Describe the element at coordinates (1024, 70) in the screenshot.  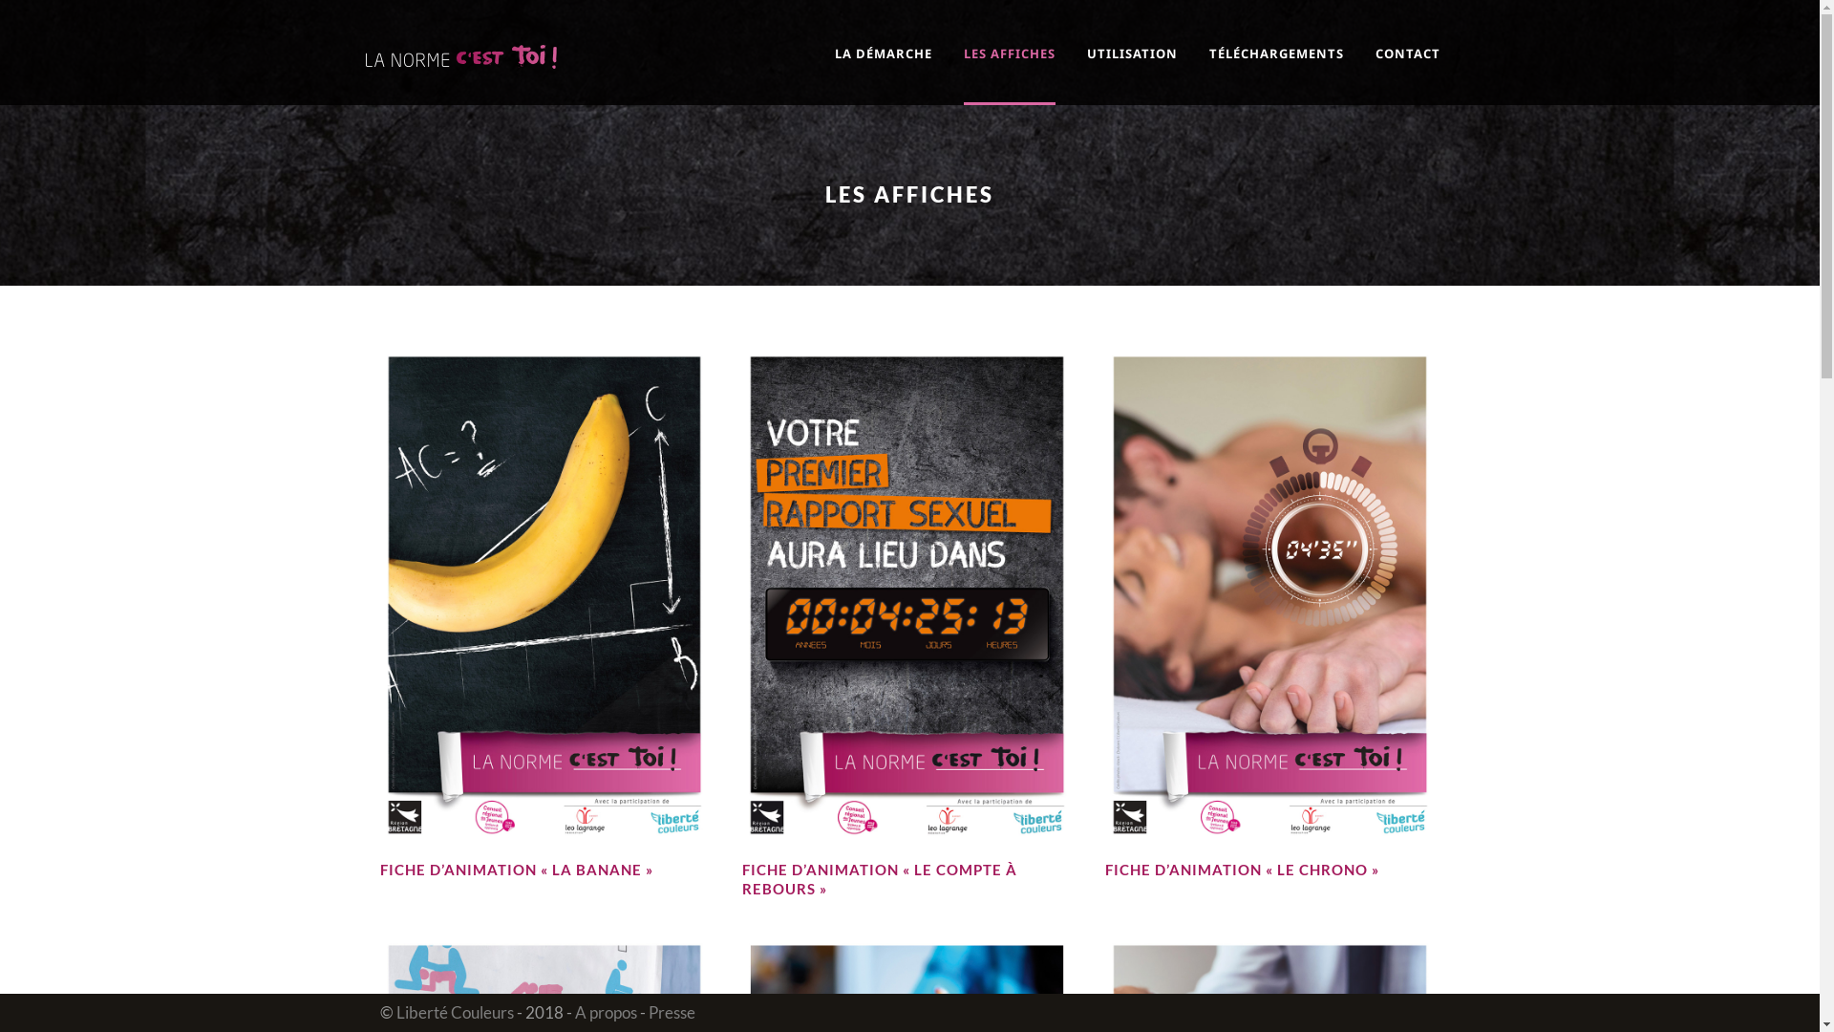
I see `LES AFFICHES` at that location.